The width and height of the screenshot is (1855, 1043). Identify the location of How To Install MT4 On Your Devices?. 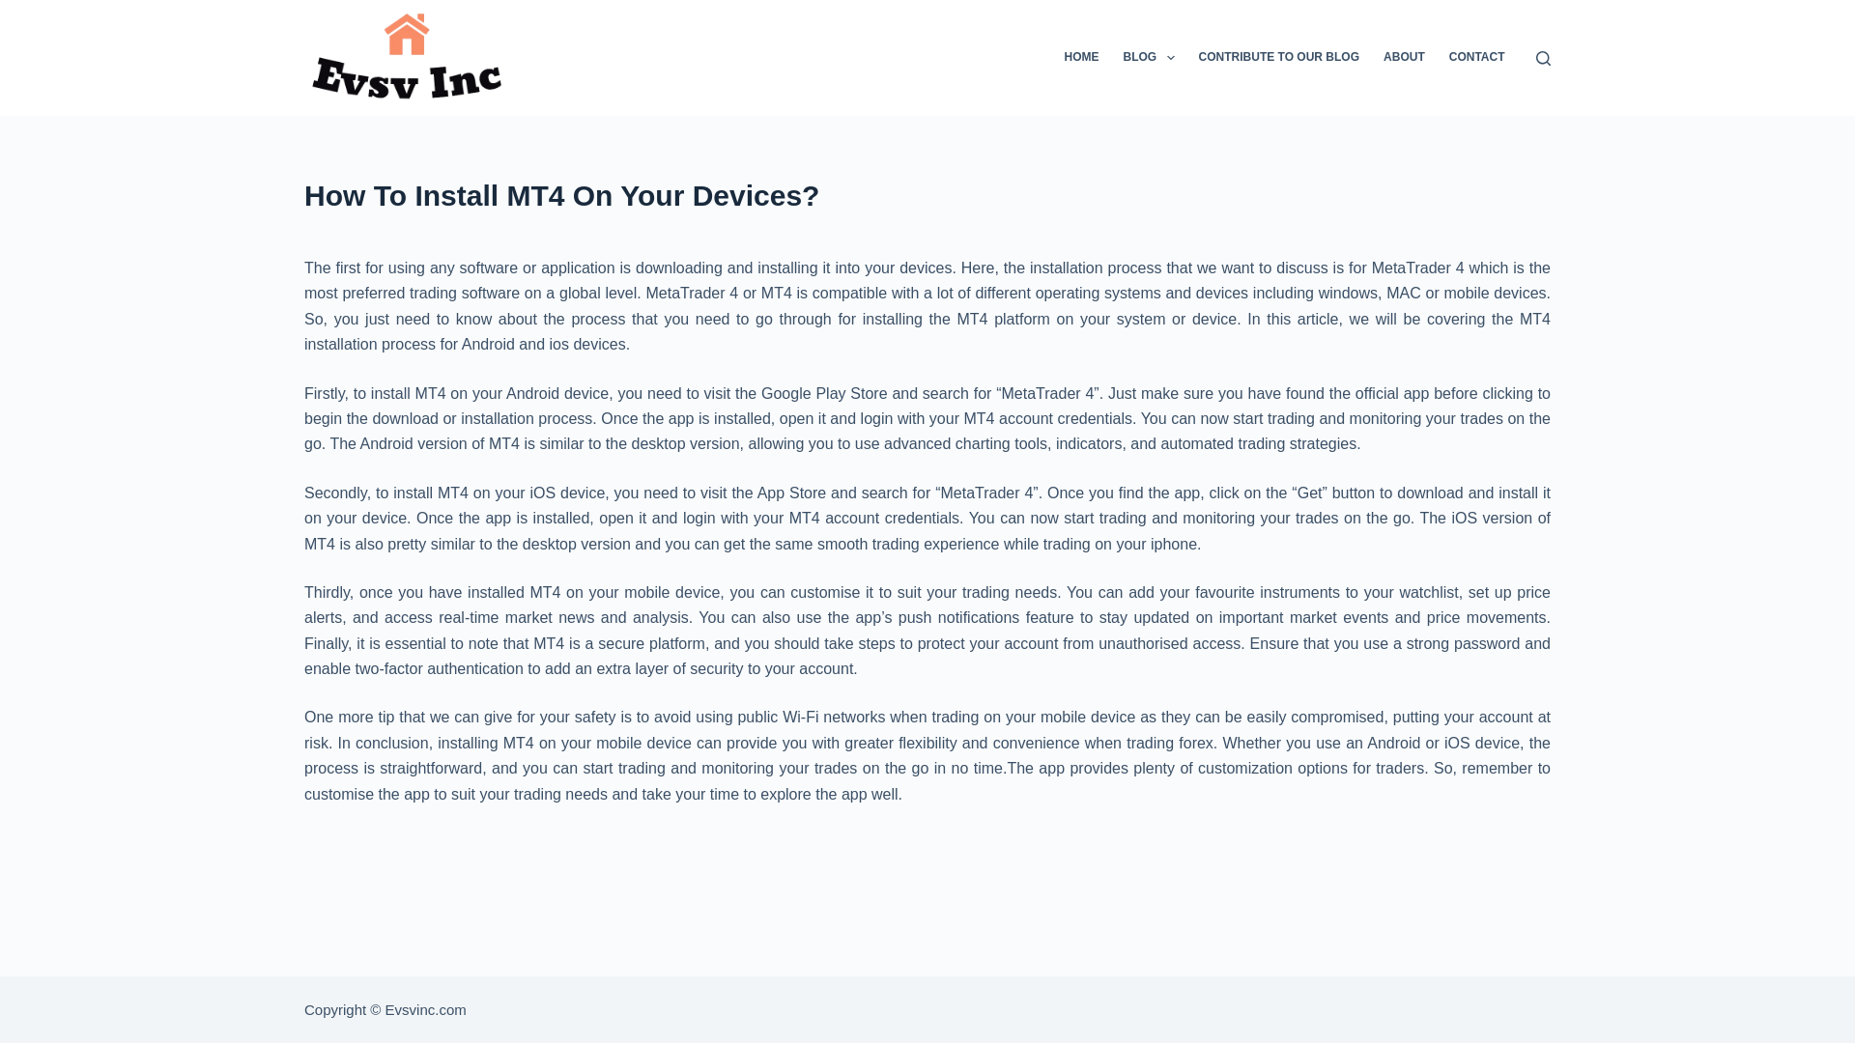
(927, 195).